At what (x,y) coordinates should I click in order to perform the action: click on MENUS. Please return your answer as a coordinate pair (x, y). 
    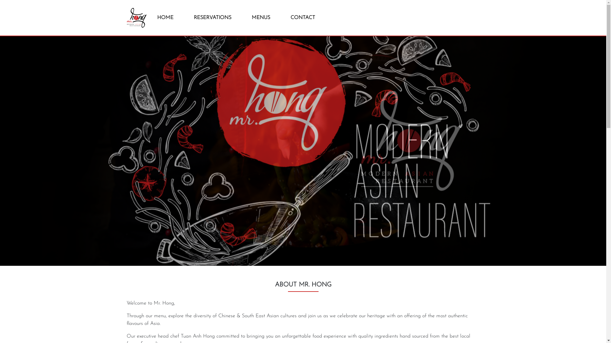
    Looking at the image, I should click on (261, 18).